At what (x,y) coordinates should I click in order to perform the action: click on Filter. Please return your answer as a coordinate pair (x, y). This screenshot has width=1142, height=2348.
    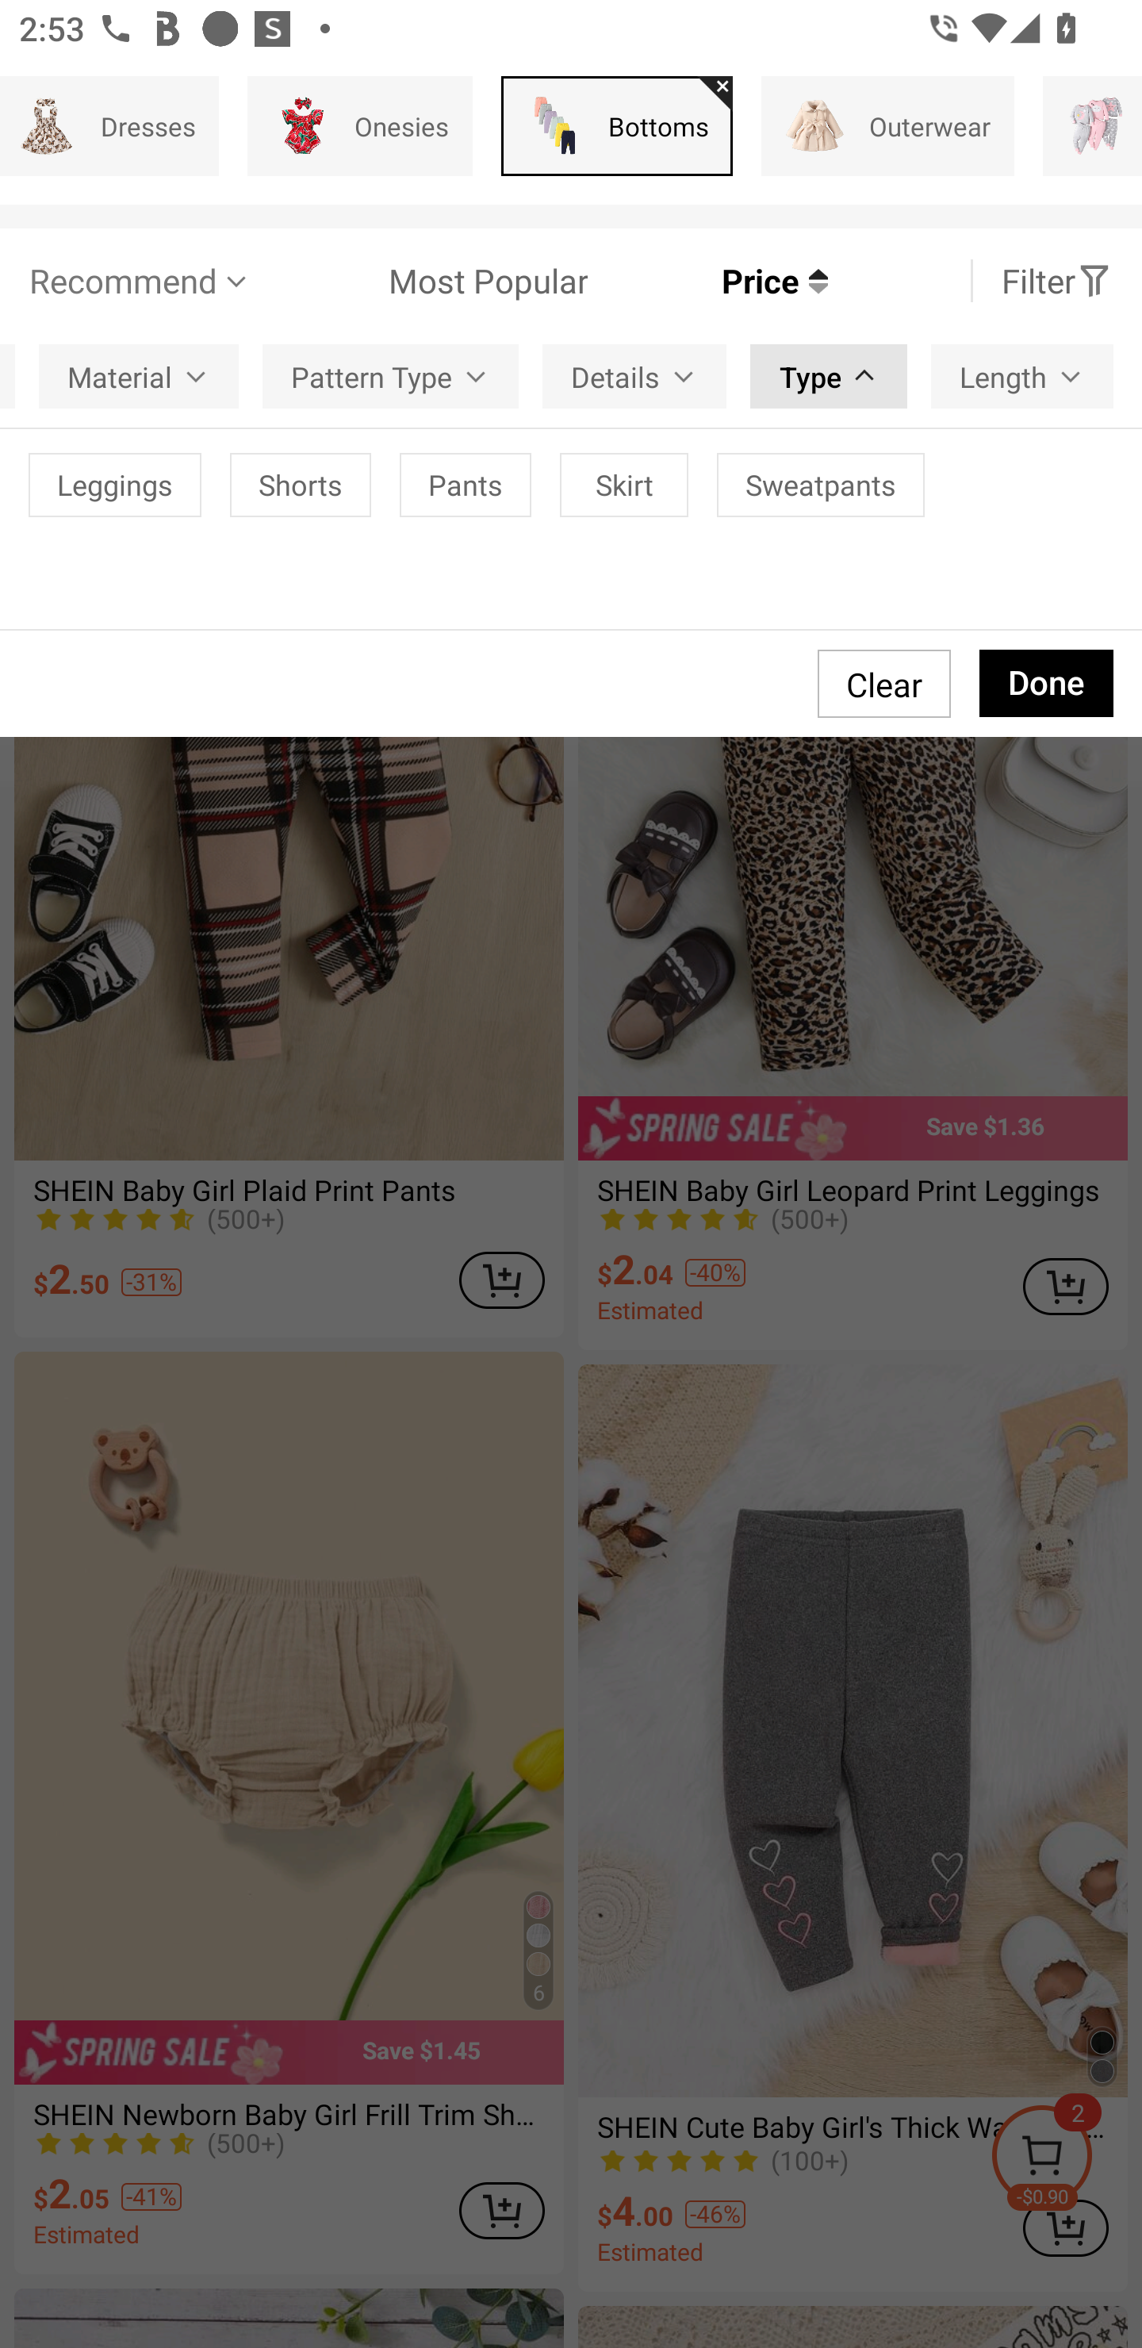
    Looking at the image, I should click on (1056, 281).